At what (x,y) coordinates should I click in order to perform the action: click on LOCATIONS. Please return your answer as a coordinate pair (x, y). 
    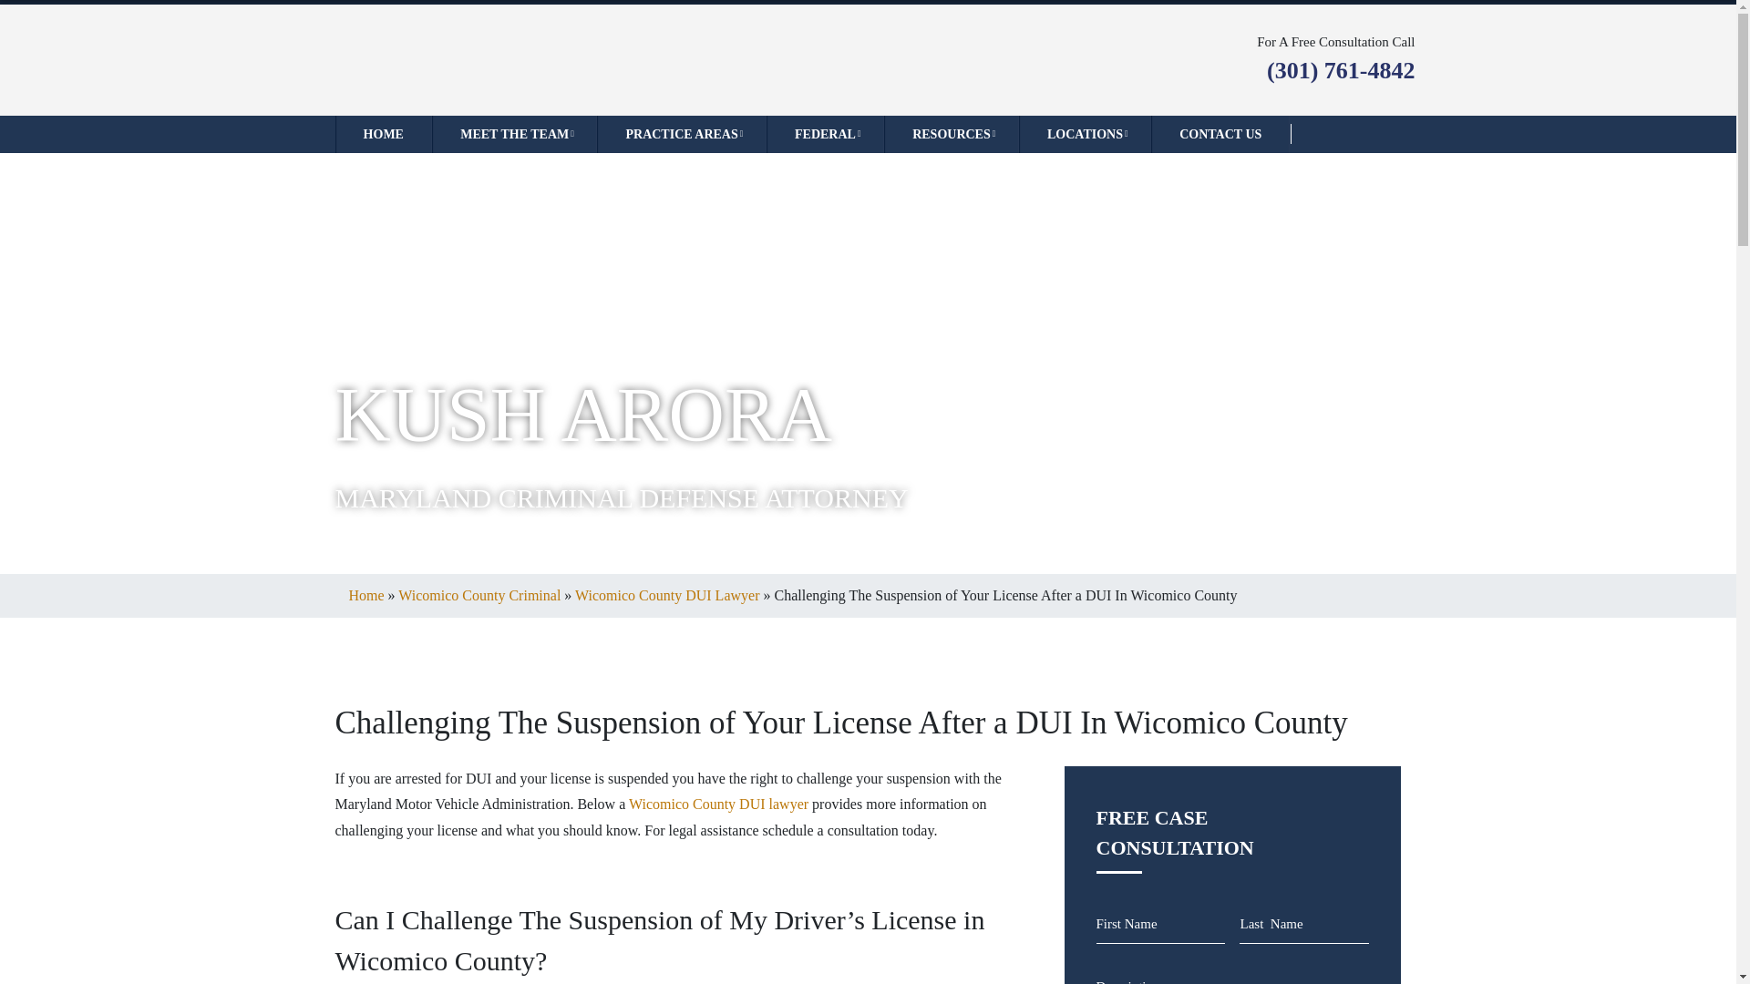
    Looking at the image, I should click on (1085, 133).